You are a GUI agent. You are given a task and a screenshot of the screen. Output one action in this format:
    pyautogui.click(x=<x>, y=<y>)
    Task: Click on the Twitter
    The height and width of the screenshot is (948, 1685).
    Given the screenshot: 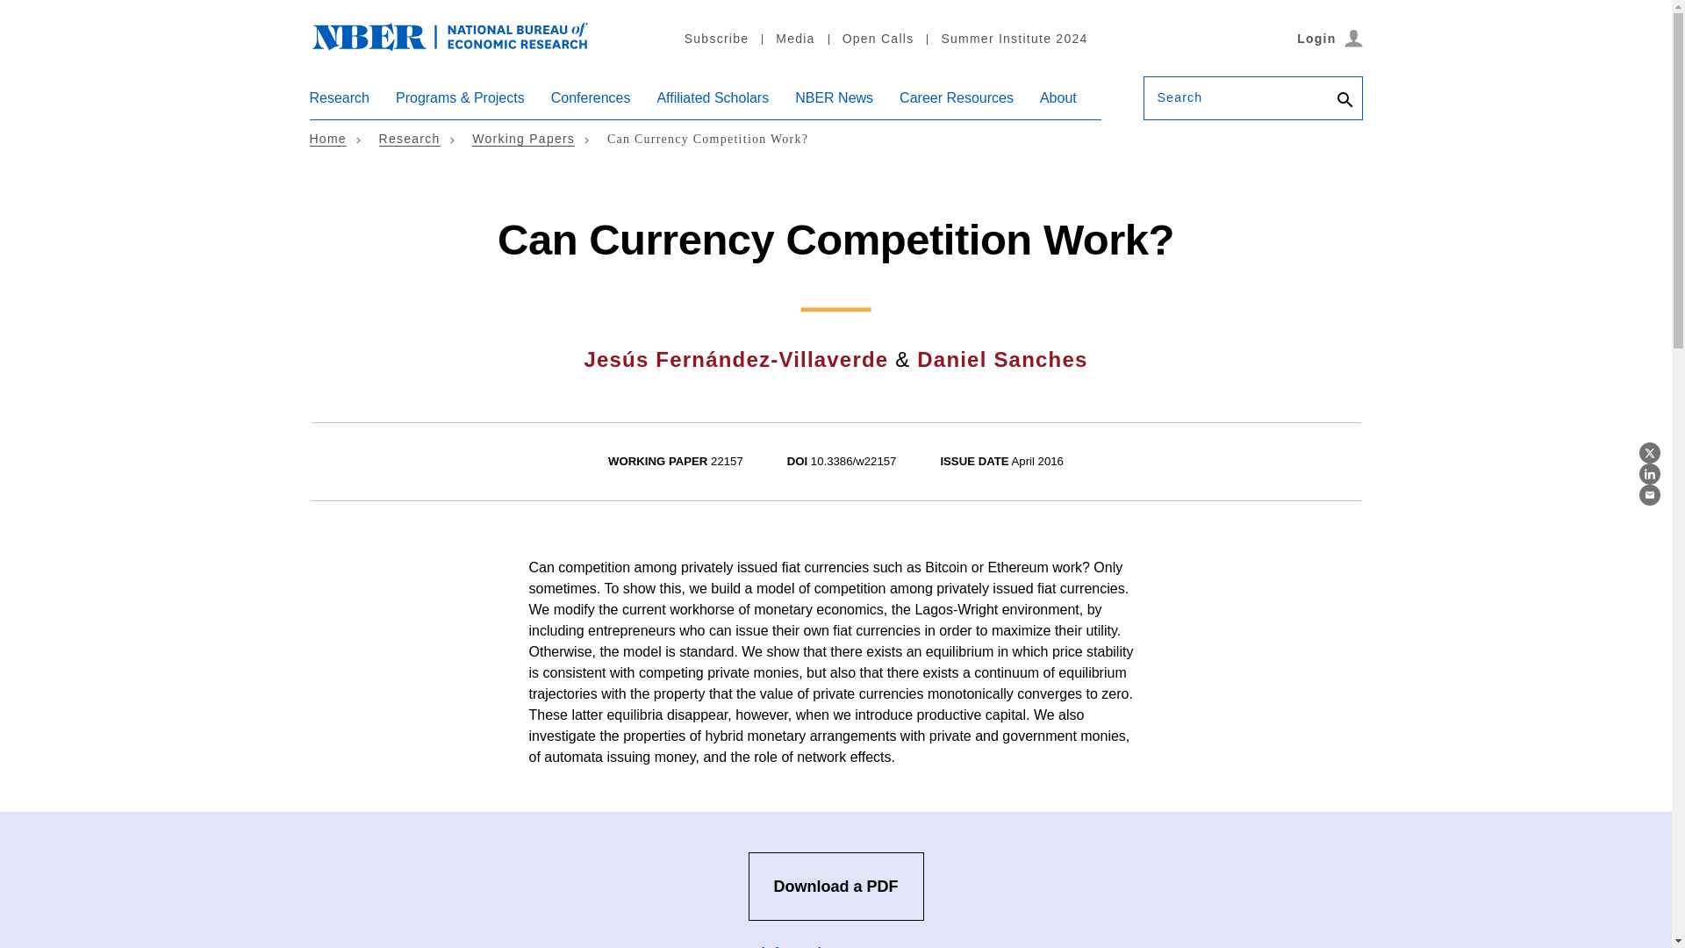 What is the action you would take?
    pyautogui.click(x=1650, y=453)
    